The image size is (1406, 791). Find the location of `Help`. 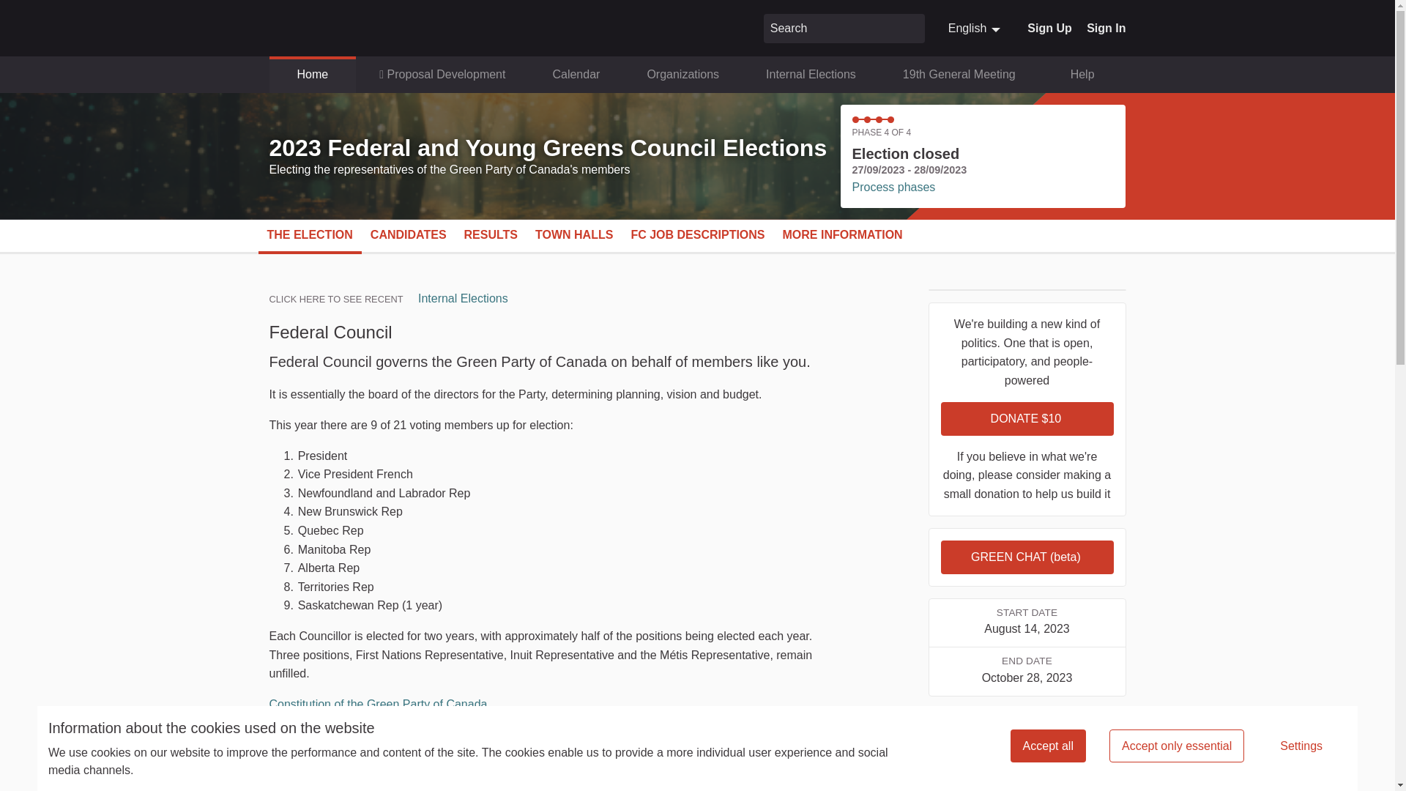

Help is located at coordinates (1082, 75).